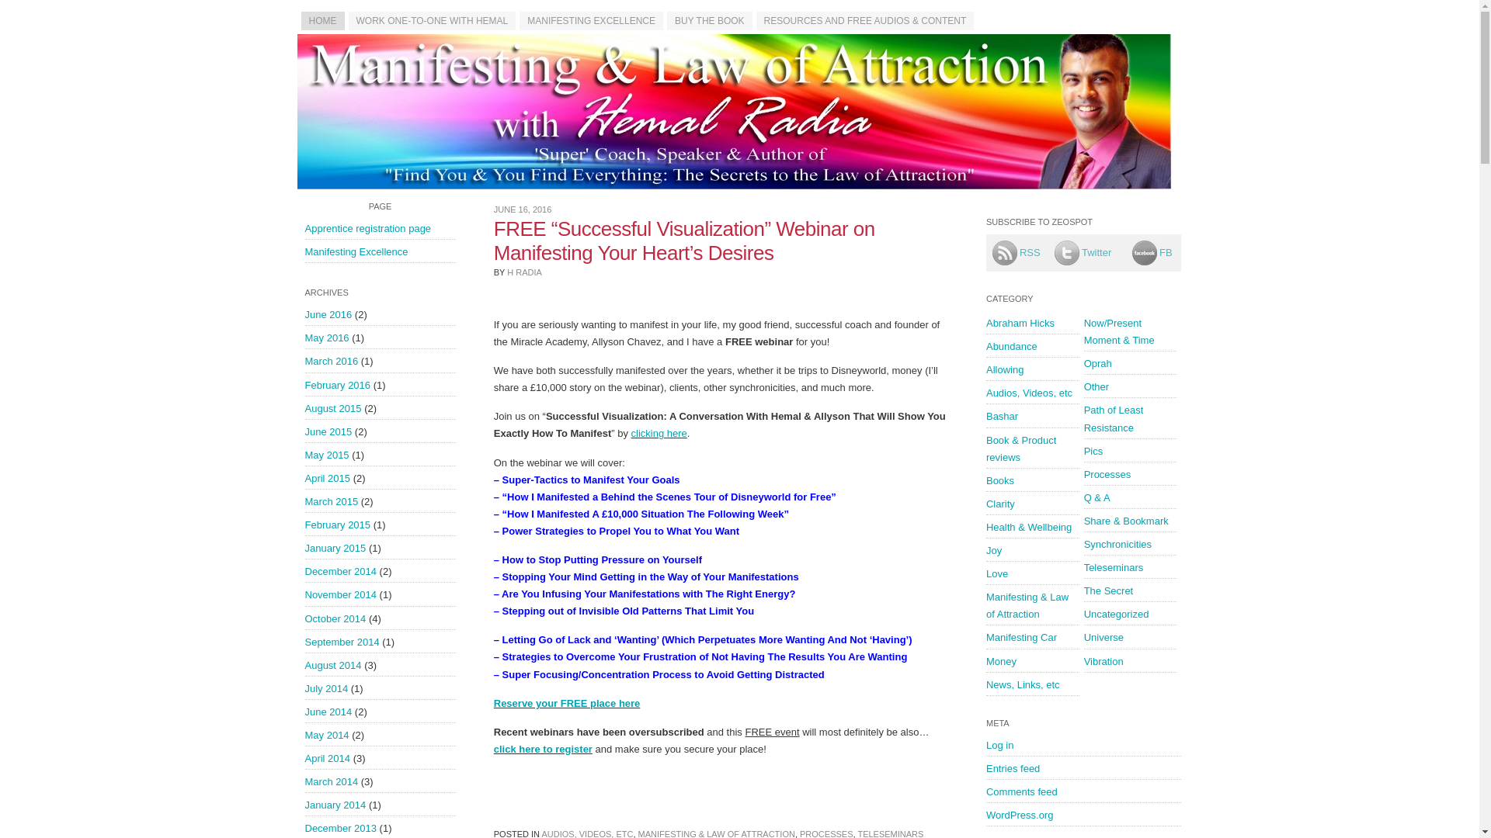 This screenshot has height=838, width=1491. What do you see at coordinates (710, 20) in the screenshot?
I see `BUY THE BOOK` at bounding box center [710, 20].